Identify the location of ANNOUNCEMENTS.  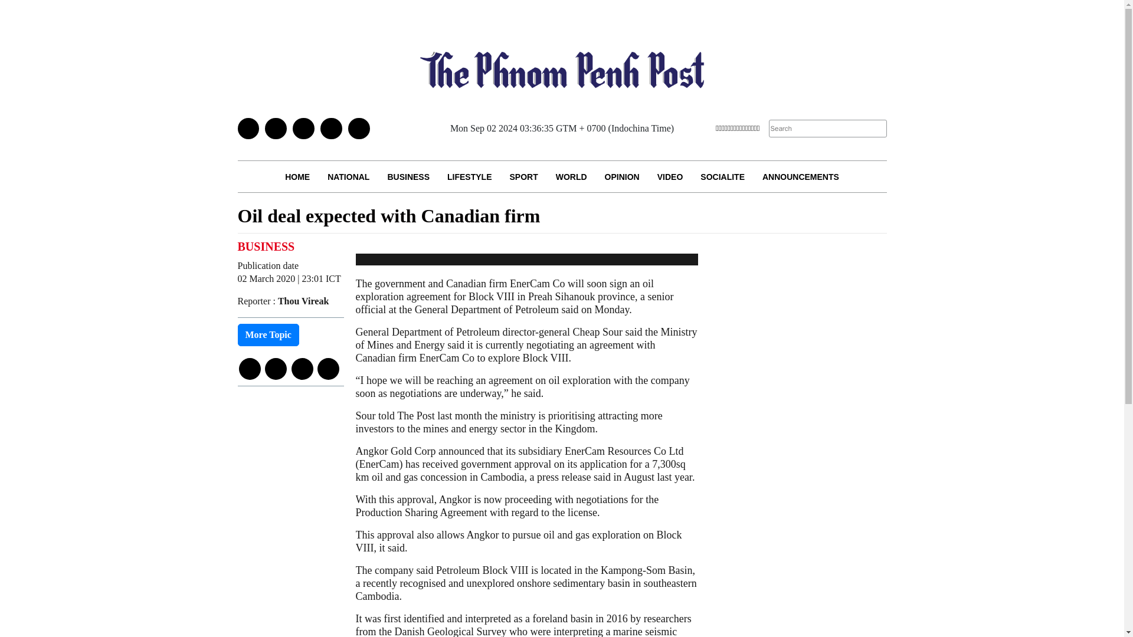
(800, 177).